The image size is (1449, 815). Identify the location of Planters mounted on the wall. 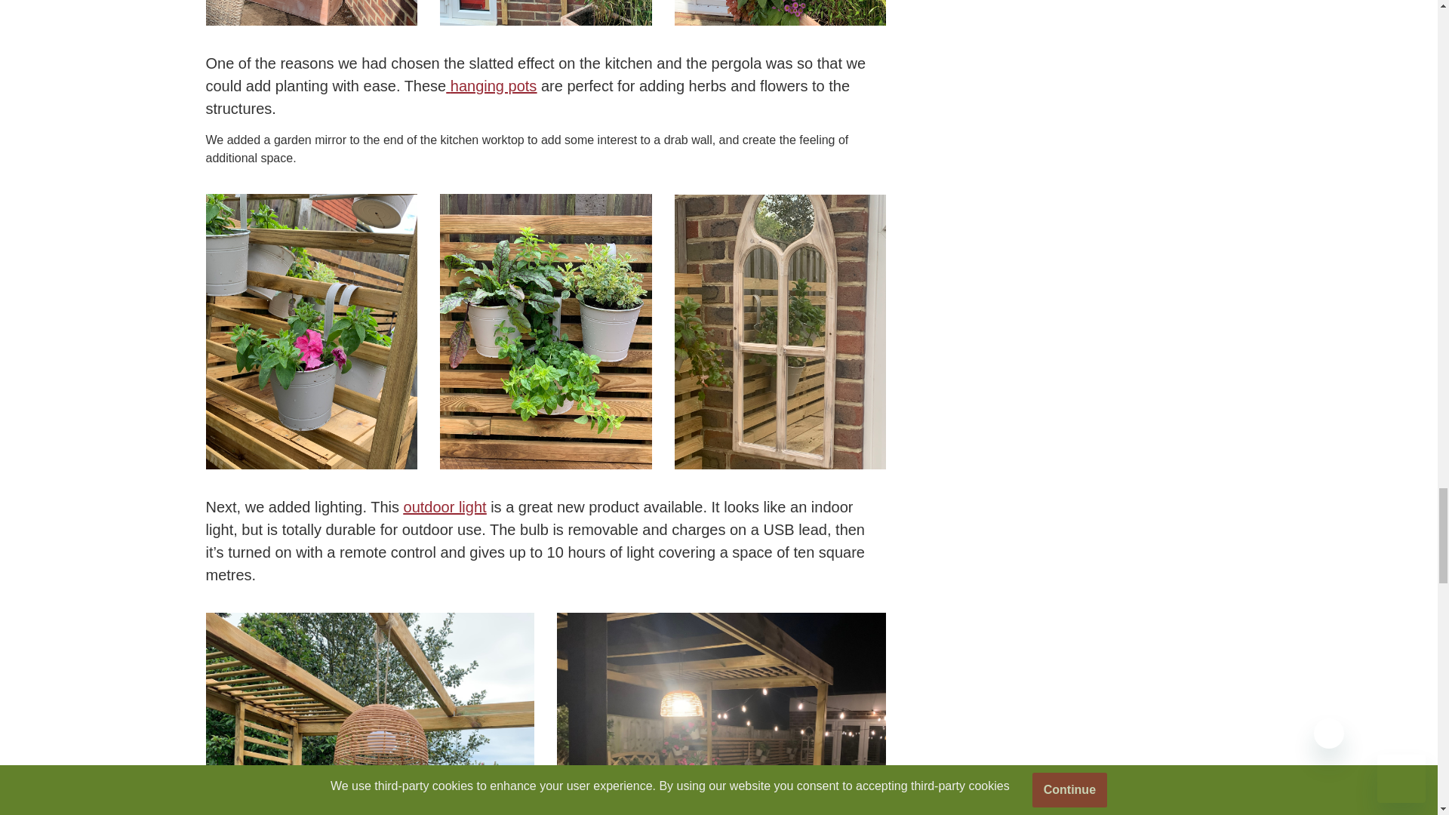
(546, 13).